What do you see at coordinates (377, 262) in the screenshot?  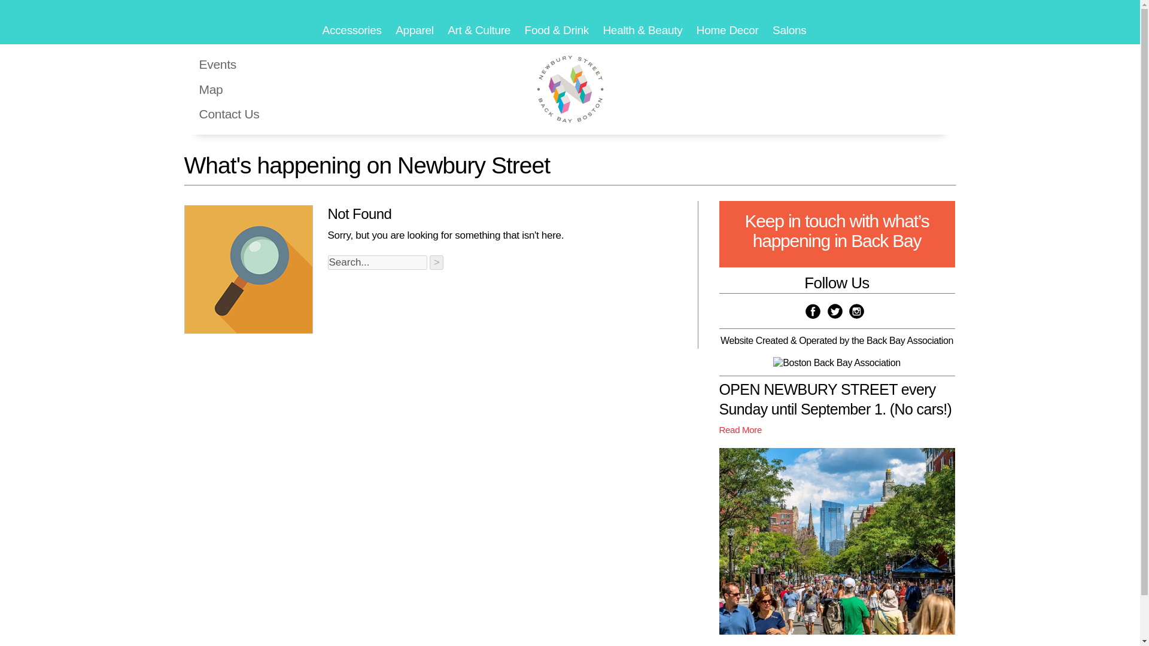 I see `Search...` at bounding box center [377, 262].